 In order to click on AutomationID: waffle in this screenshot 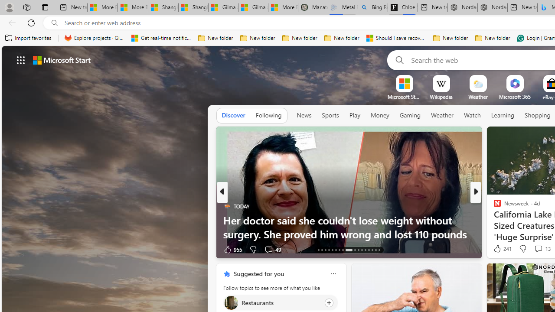, I will do `click(21, 60)`.